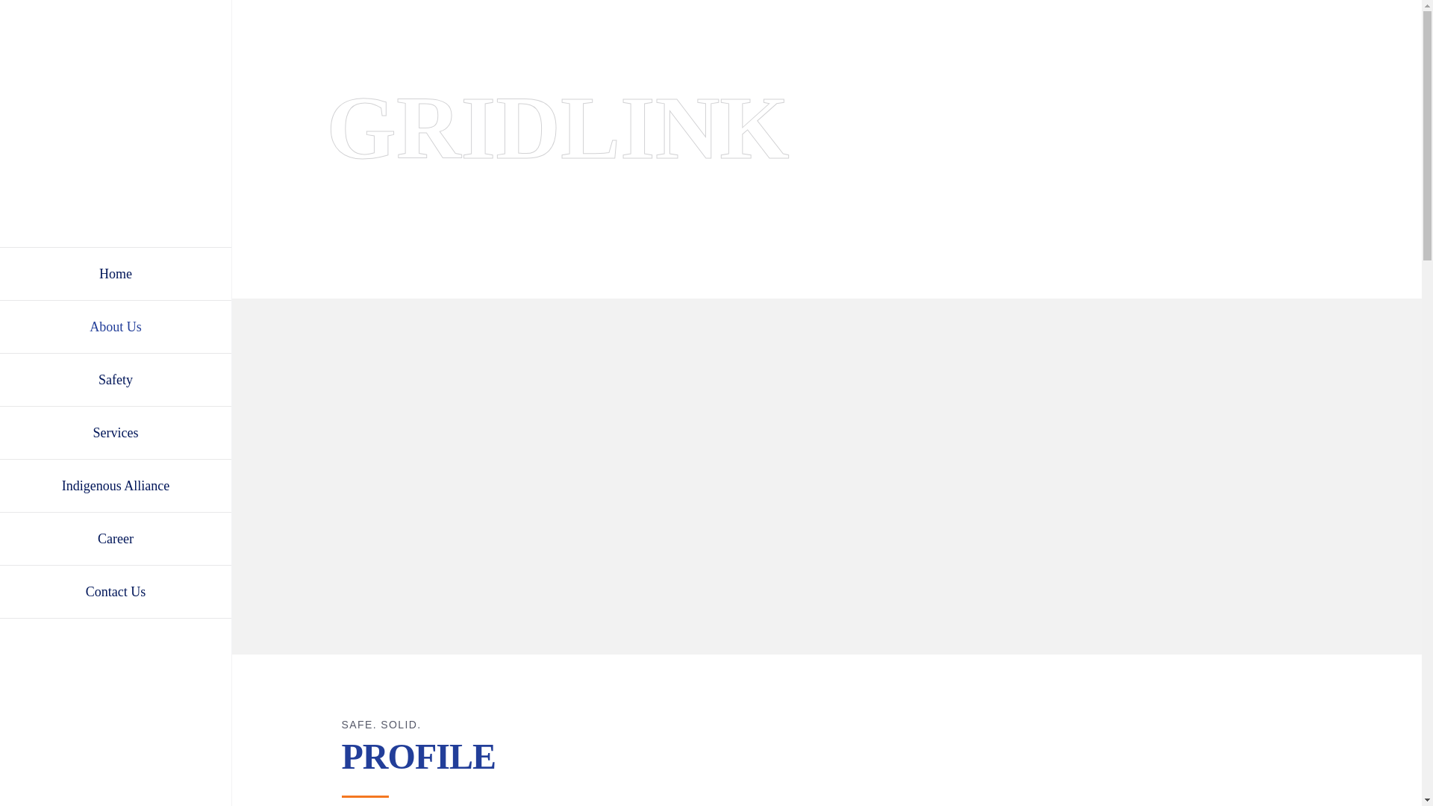 The height and width of the screenshot is (806, 1433). What do you see at coordinates (115, 380) in the screenshot?
I see `Safety` at bounding box center [115, 380].